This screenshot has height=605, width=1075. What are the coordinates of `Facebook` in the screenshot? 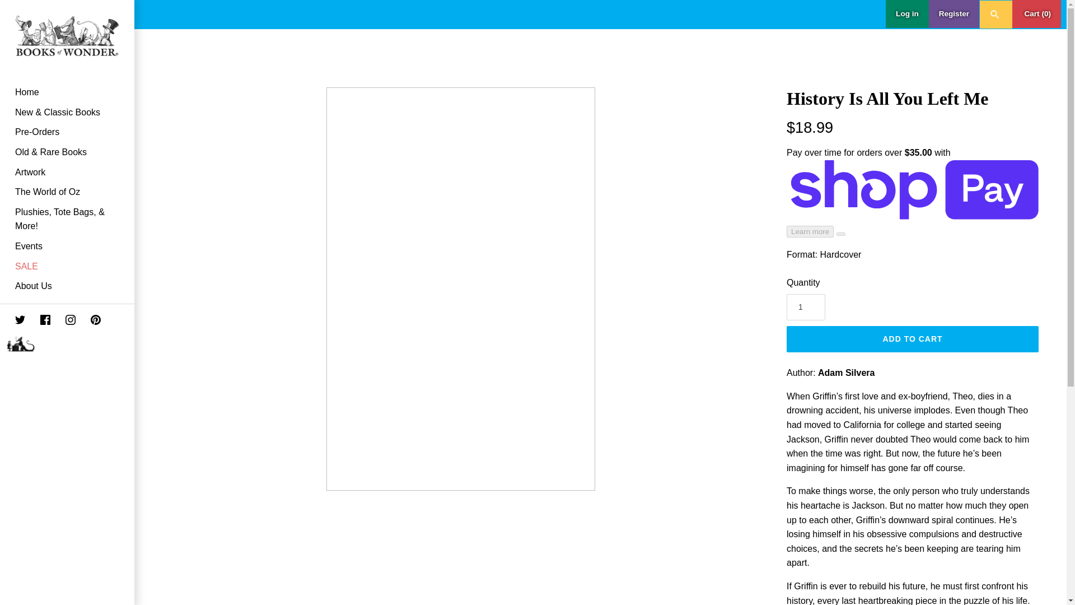 It's located at (45, 319).